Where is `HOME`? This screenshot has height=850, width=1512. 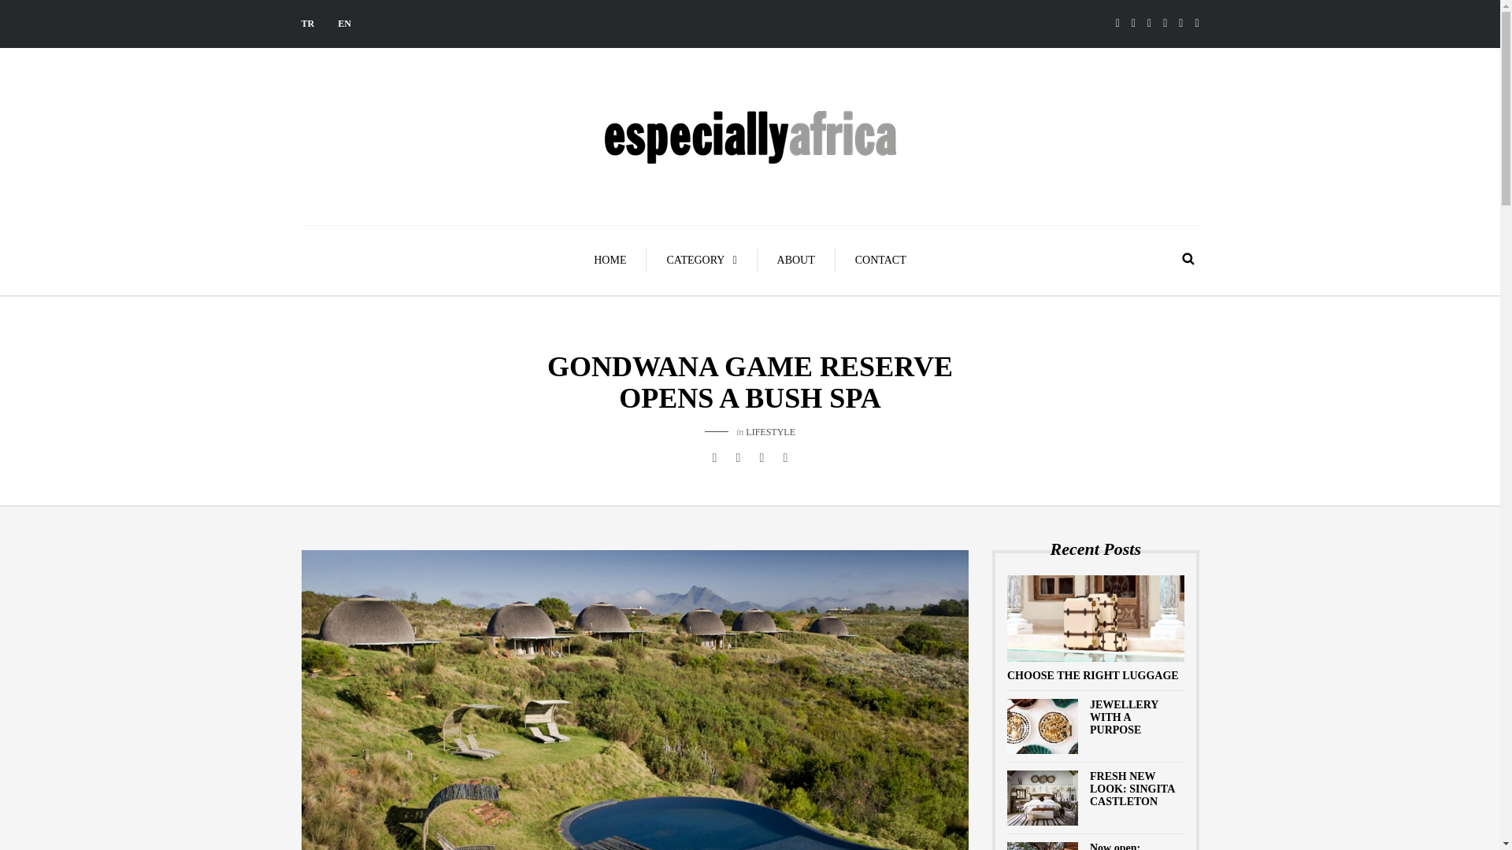 HOME is located at coordinates (610, 260).